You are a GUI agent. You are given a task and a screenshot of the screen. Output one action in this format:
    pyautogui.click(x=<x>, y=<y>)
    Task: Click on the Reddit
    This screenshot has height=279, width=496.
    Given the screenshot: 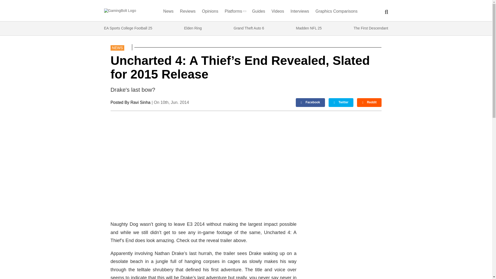 What is the action you would take?
    pyautogui.click(x=369, y=102)
    